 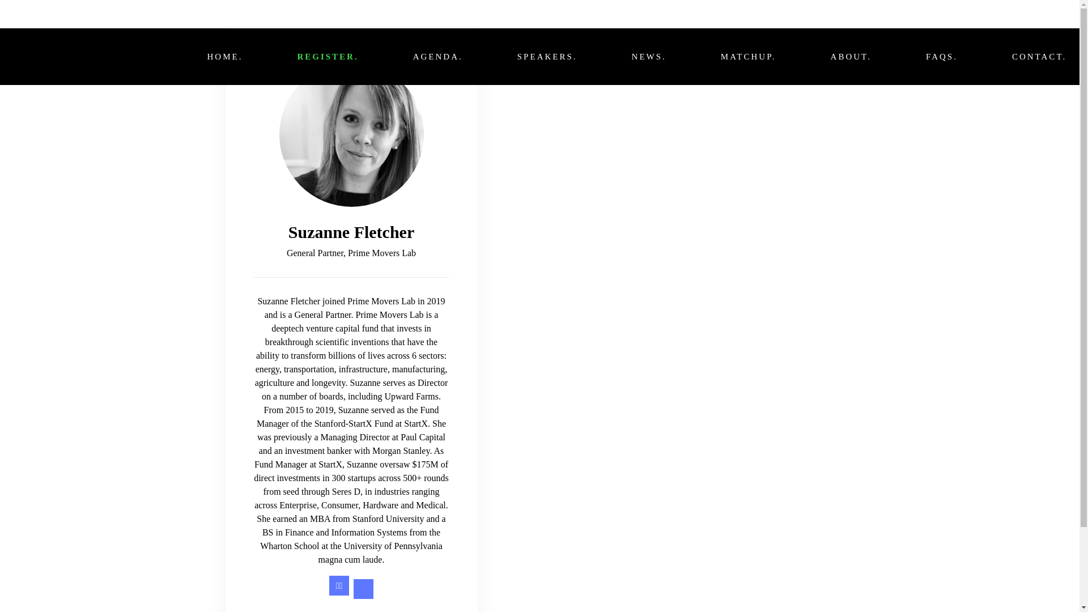 What do you see at coordinates (649, 57) in the screenshot?
I see `NEWS` at bounding box center [649, 57].